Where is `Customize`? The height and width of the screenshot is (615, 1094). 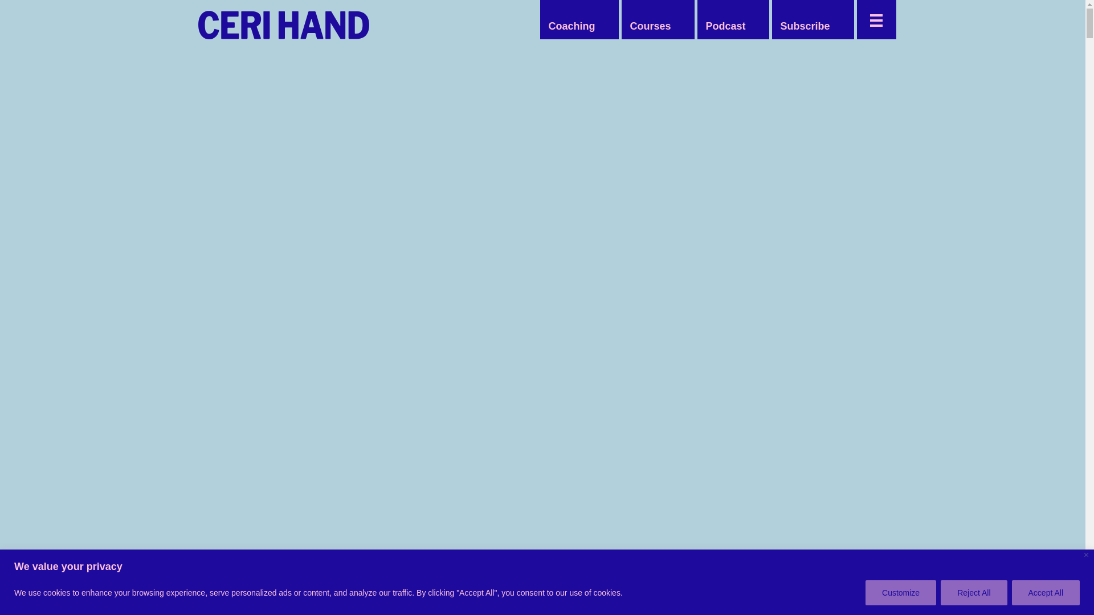
Customize is located at coordinates (900, 592).